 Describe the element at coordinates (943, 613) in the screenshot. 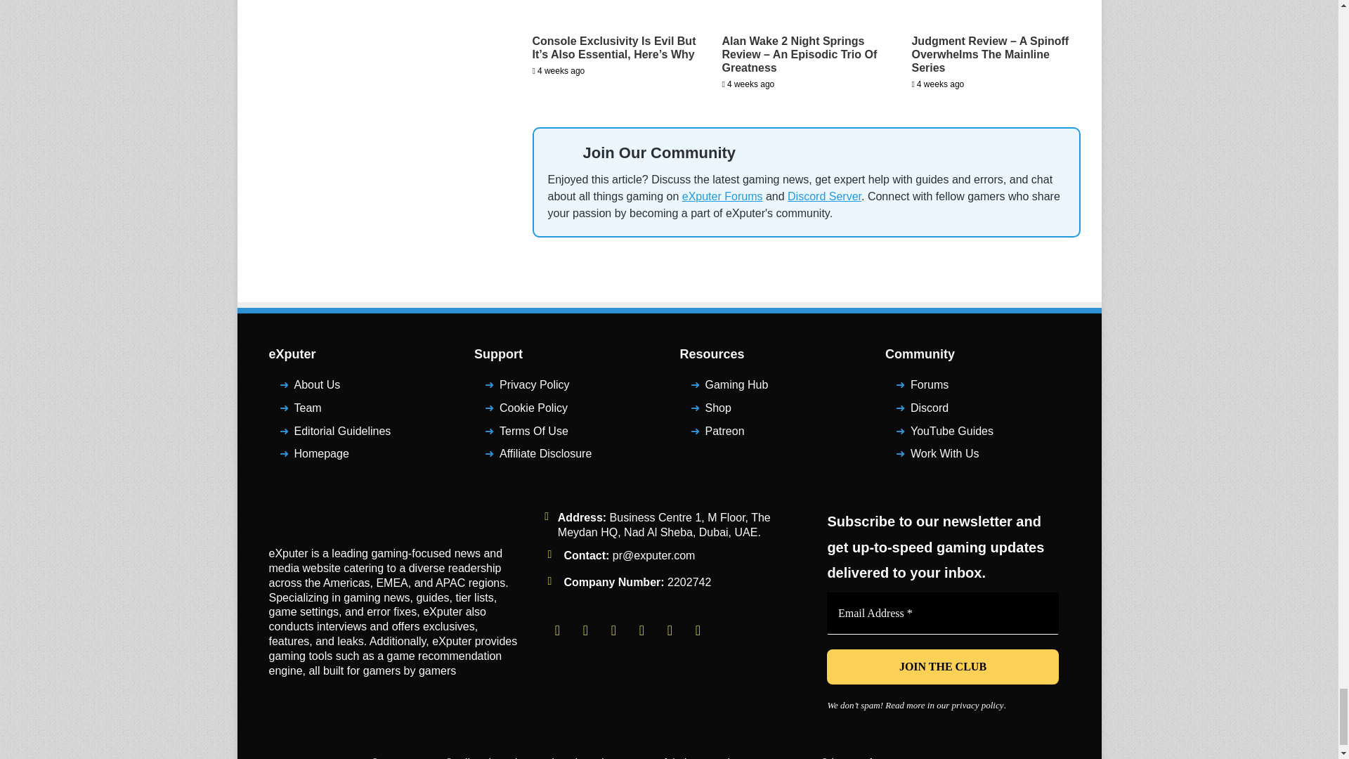

I see `Email Address` at that location.